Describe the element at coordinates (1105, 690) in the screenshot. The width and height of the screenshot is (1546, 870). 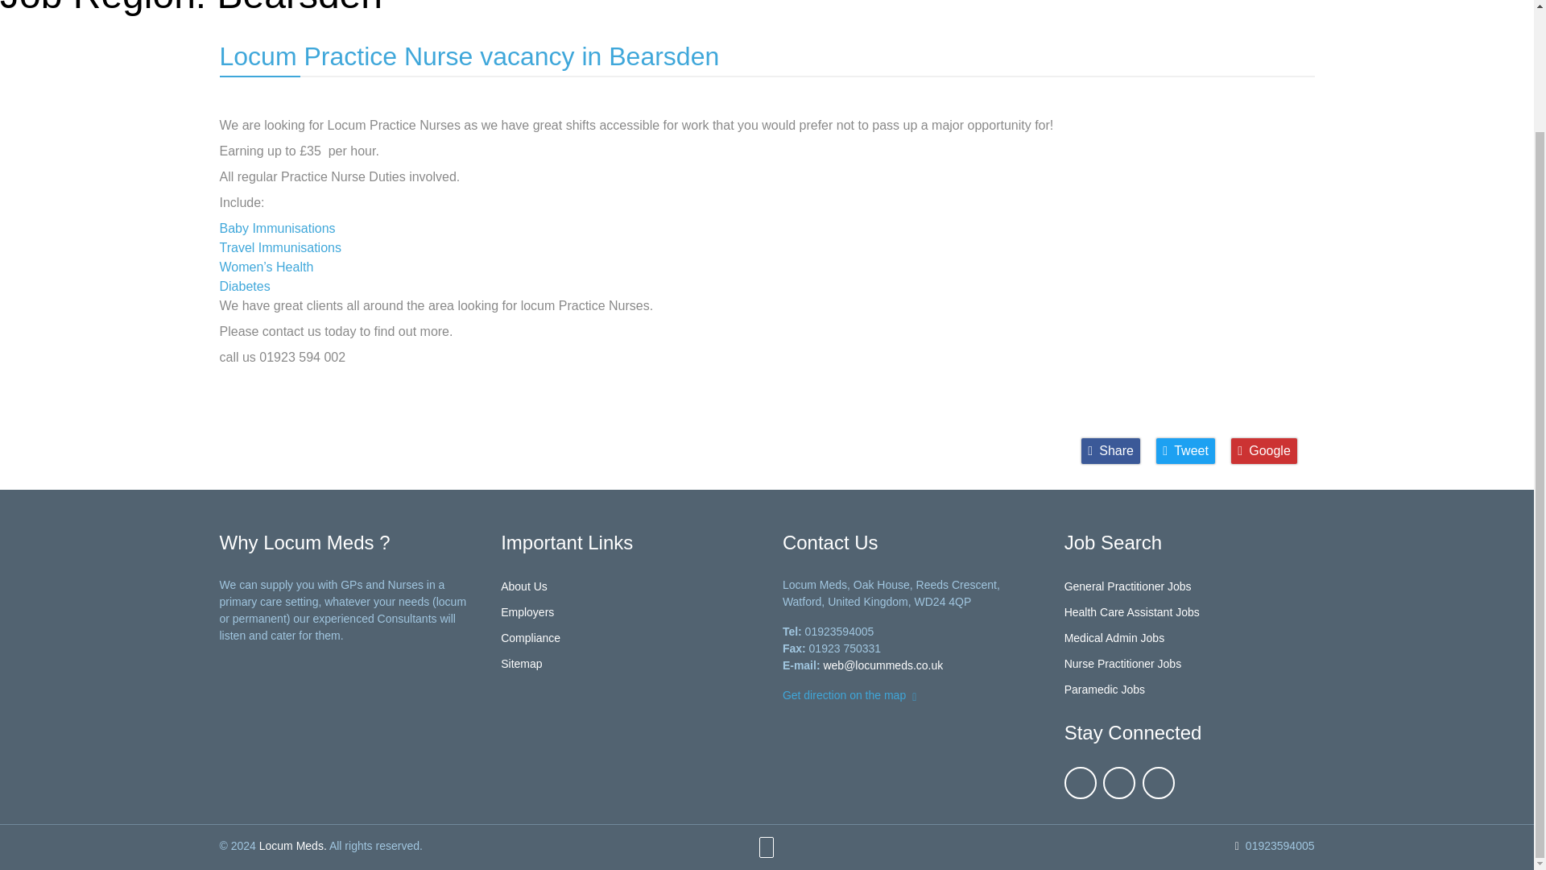
I see `Paramedic Jobs` at that location.